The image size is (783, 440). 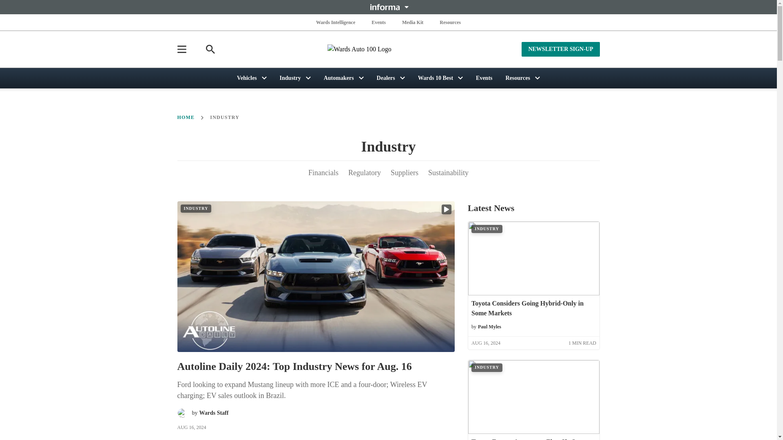 I want to click on NEWSLETTER SIGN-UP, so click(x=560, y=49).